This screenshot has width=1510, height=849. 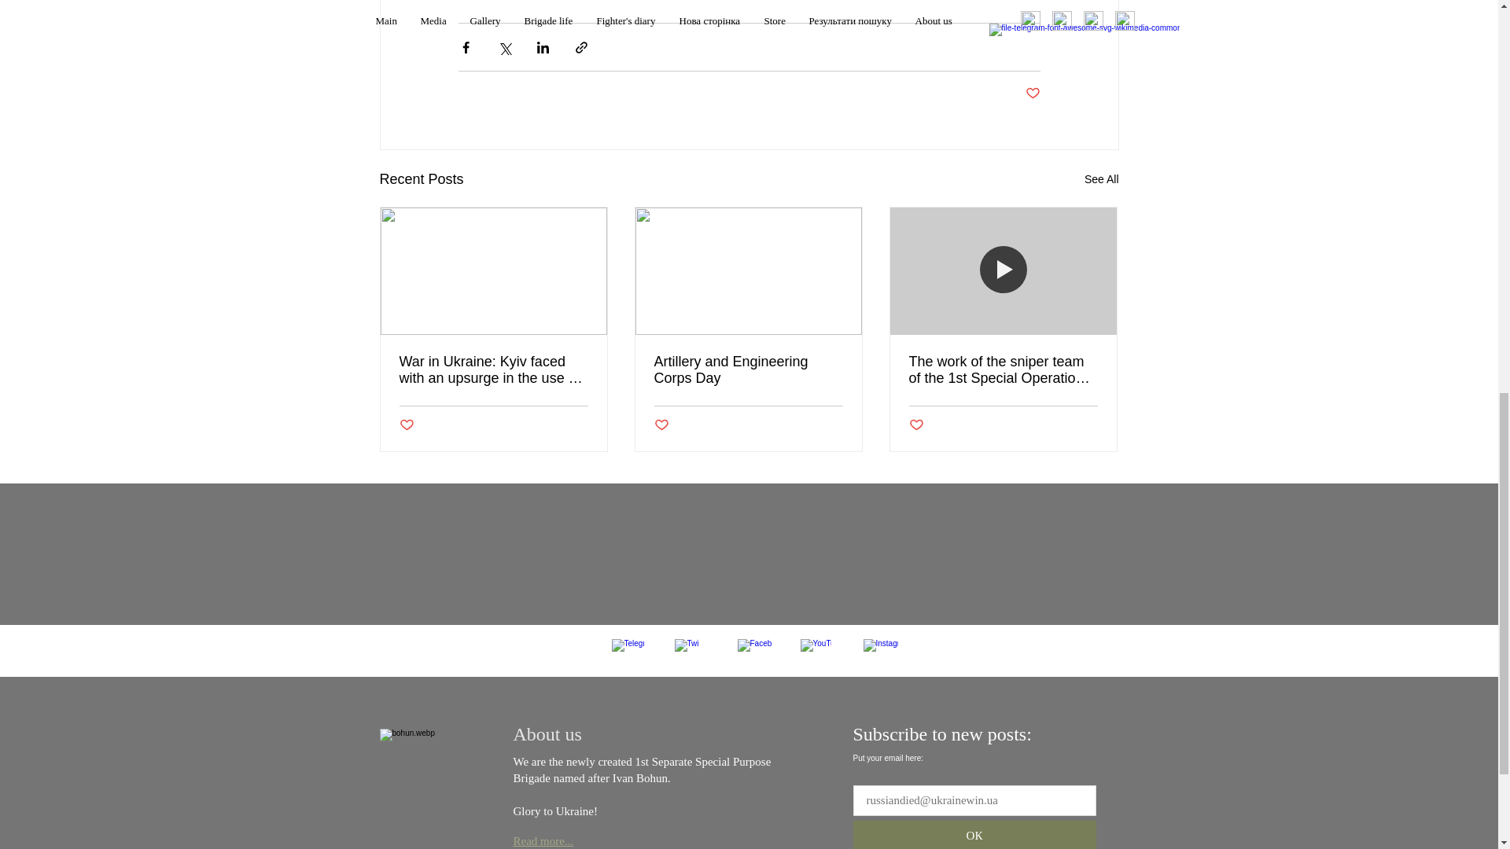 What do you see at coordinates (1032, 94) in the screenshot?
I see `Post not marked as liked` at bounding box center [1032, 94].